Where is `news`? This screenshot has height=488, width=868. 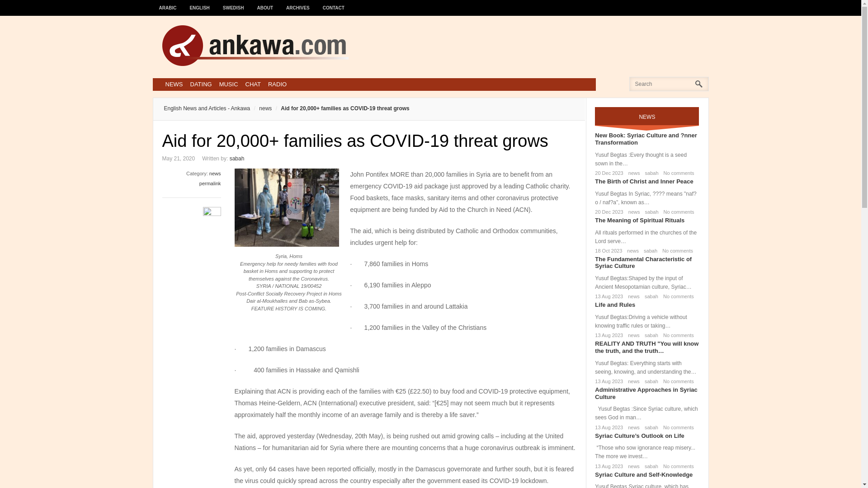
news is located at coordinates (631, 250).